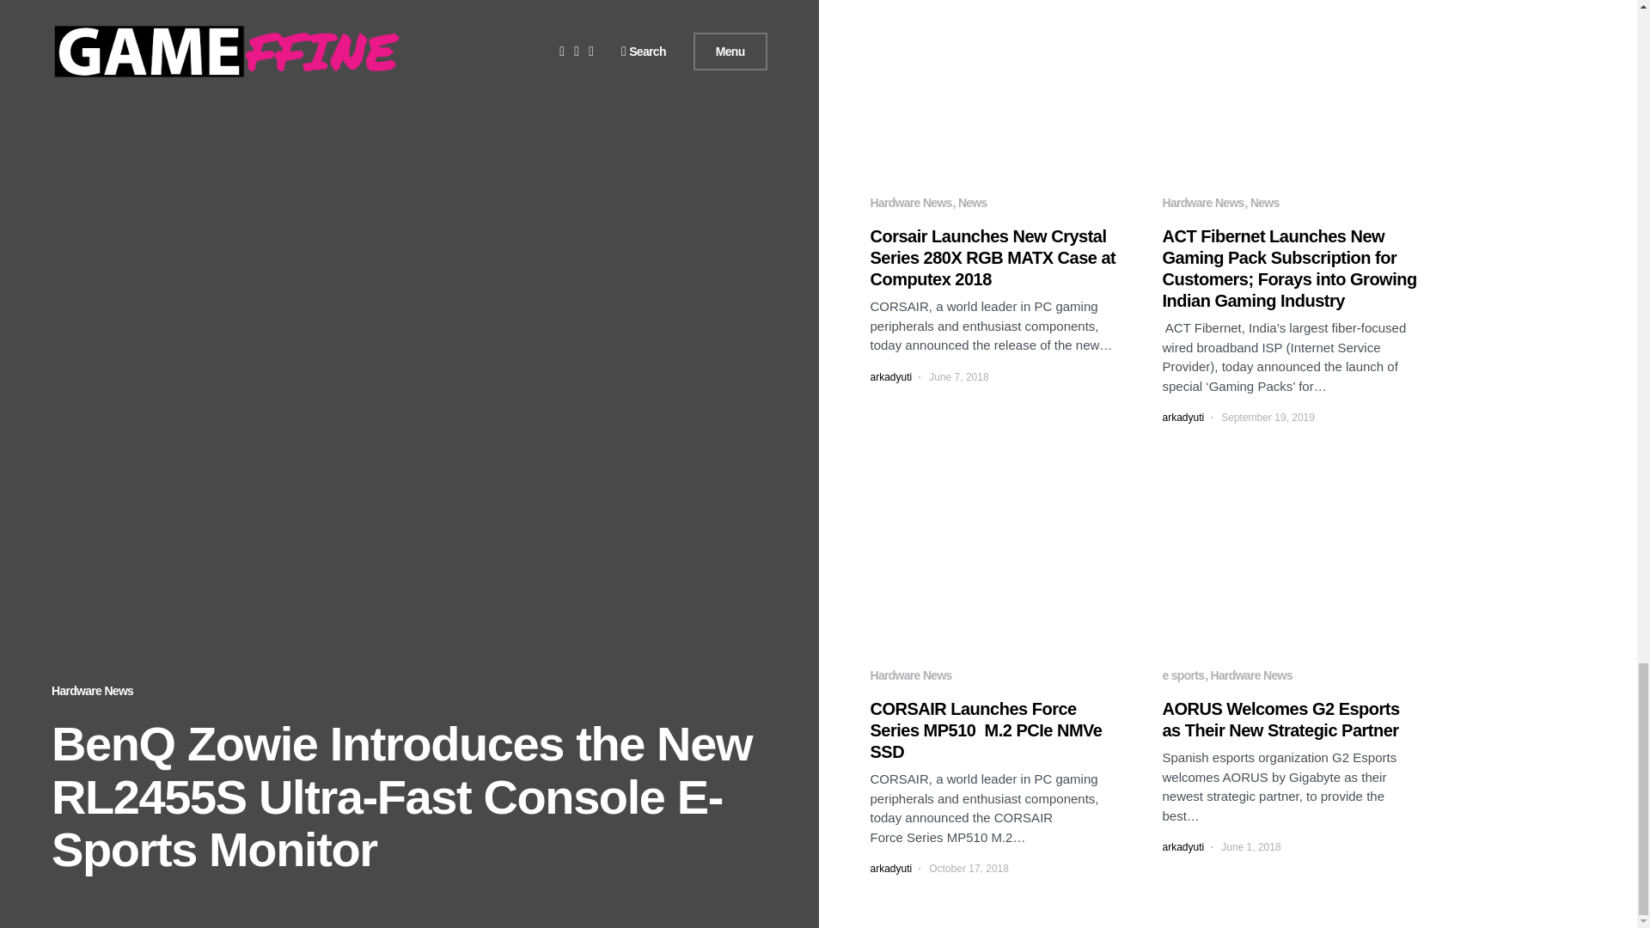 This screenshot has width=1650, height=928. Describe the element at coordinates (1182, 418) in the screenshot. I see `View all posts by arkadyuti` at that location.